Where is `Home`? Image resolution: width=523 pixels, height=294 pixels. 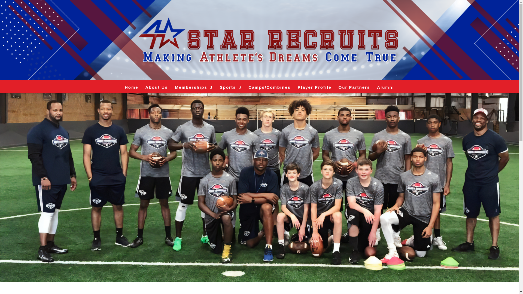
Home is located at coordinates (132, 88).